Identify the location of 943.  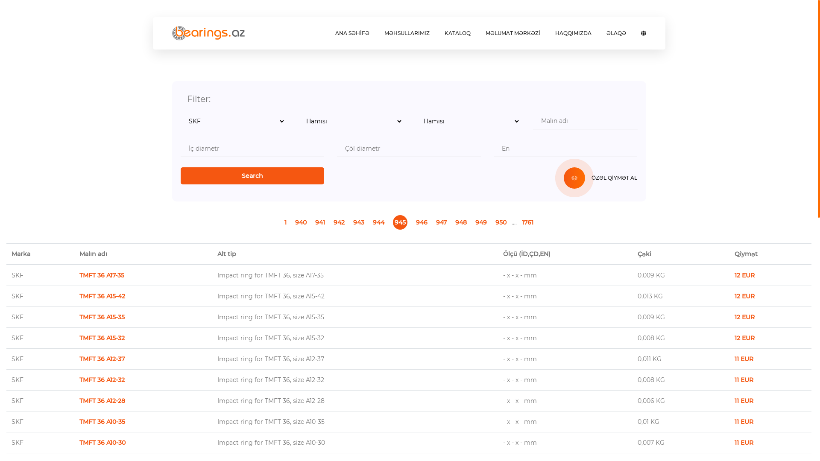
(359, 222).